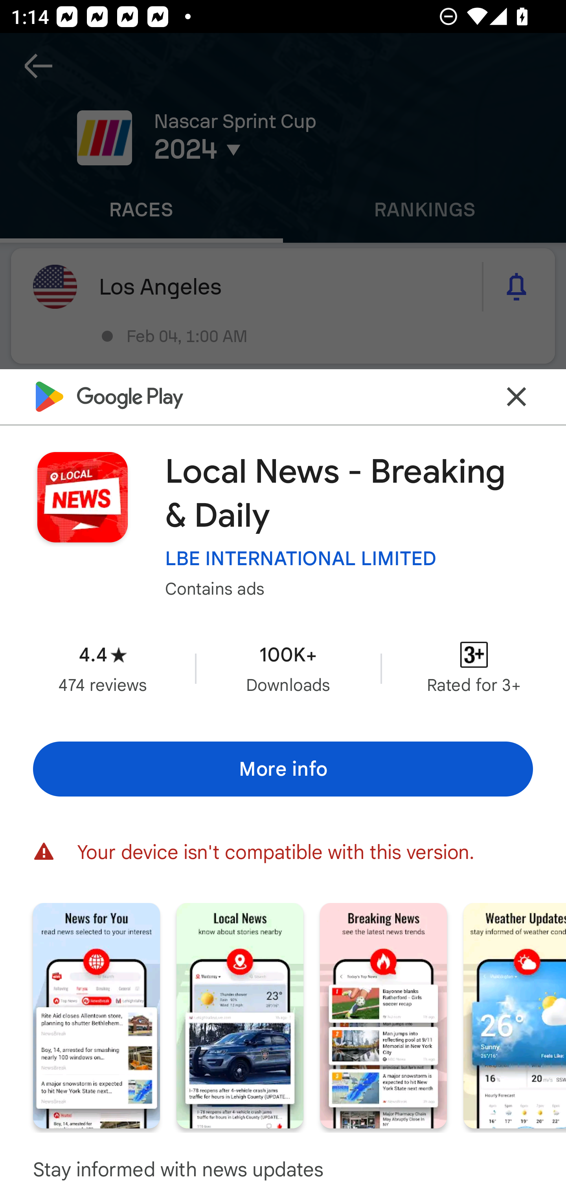  I want to click on Screenshot "4" of "4", so click(515, 1015).